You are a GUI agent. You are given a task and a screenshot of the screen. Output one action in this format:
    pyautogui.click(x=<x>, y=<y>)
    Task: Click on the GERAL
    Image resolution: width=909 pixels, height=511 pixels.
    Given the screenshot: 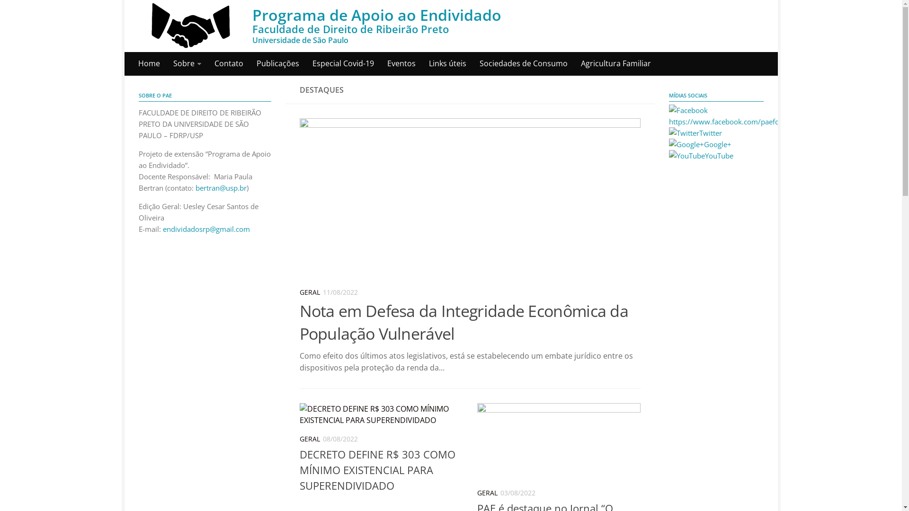 What is the action you would take?
    pyautogui.click(x=310, y=292)
    